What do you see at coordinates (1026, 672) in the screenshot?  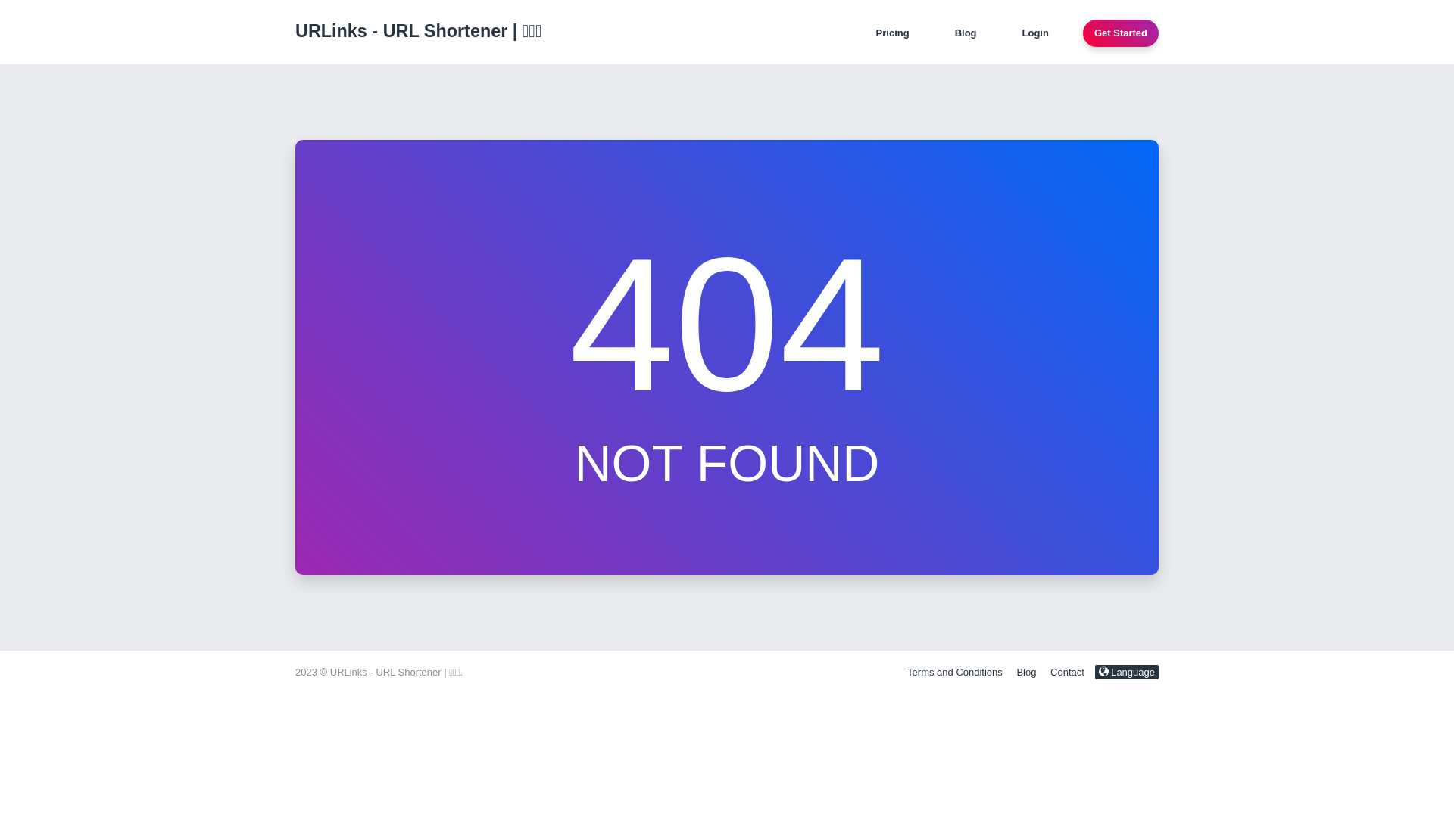 I see `Blog` at bounding box center [1026, 672].